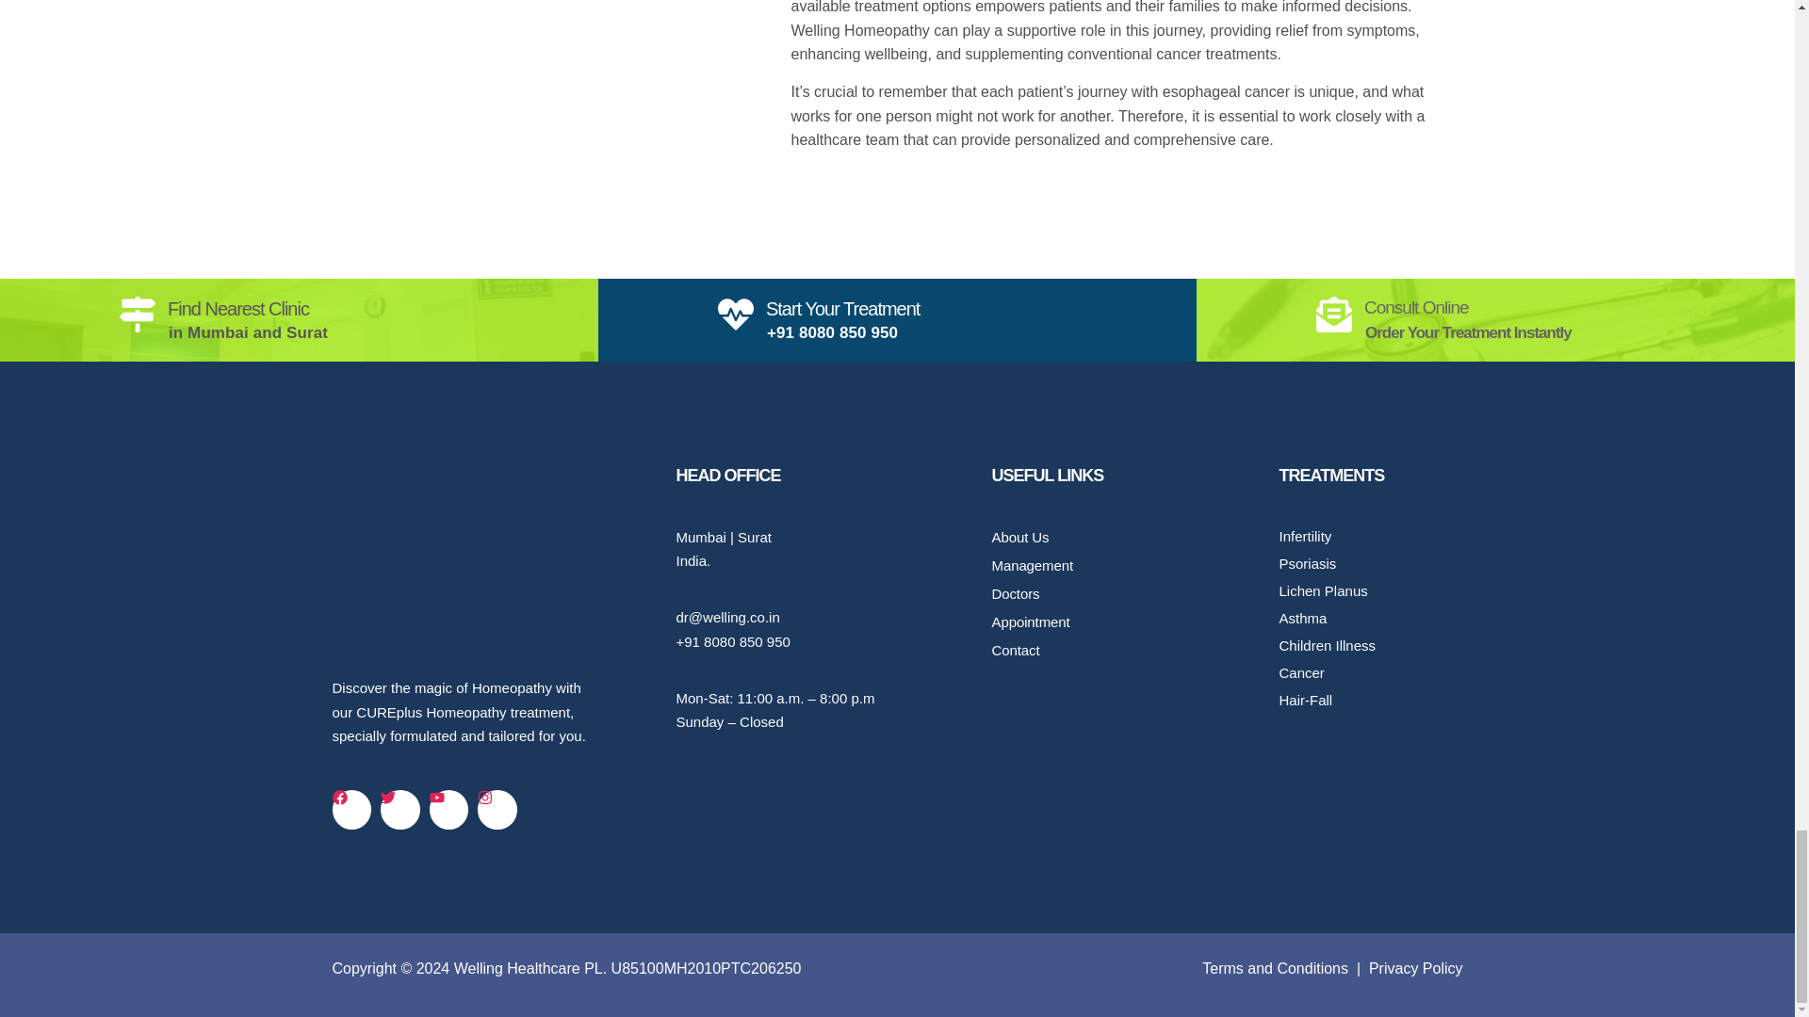 Image resolution: width=1809 pixels, height=1017 pixels. Describe the element at coordinates (842, 309) in the screenshot. I see `Start Your Treatment` at that location.